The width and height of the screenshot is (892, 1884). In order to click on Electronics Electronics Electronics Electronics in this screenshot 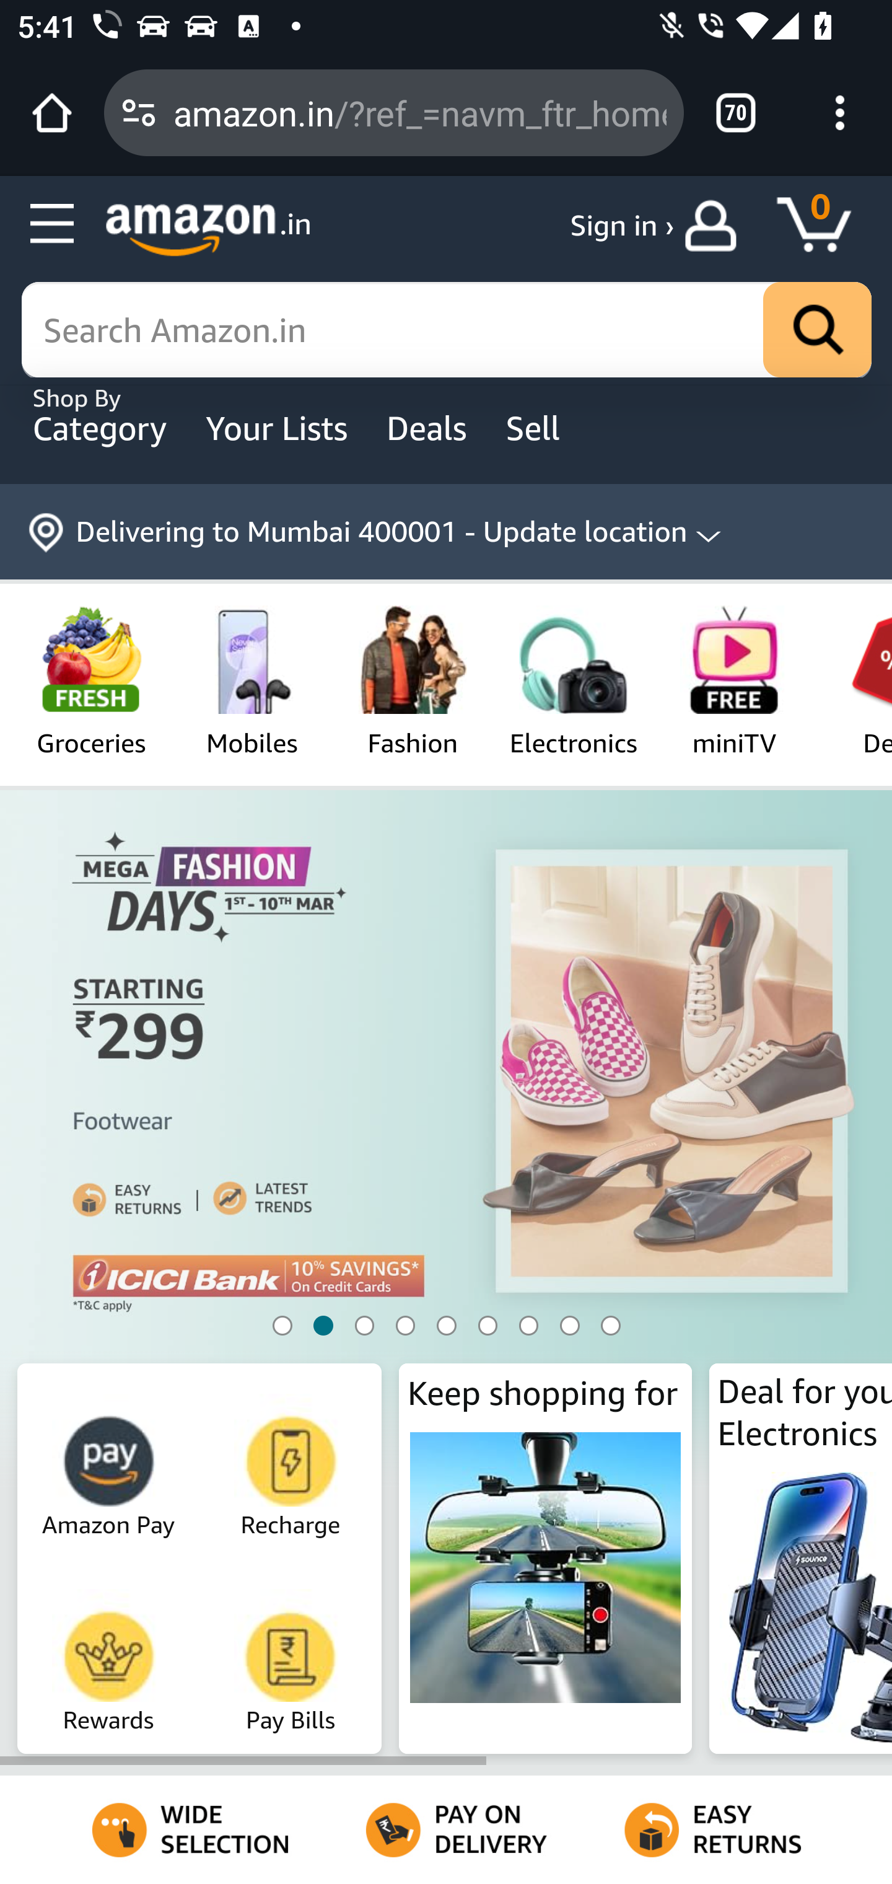, I will do `click(572, 680)`.